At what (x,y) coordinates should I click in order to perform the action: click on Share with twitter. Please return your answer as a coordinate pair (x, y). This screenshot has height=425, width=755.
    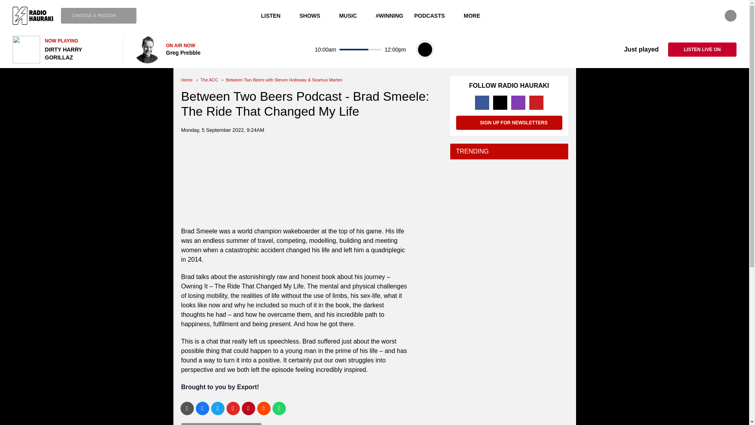
    Looking at the image, I should click on (217, 408).